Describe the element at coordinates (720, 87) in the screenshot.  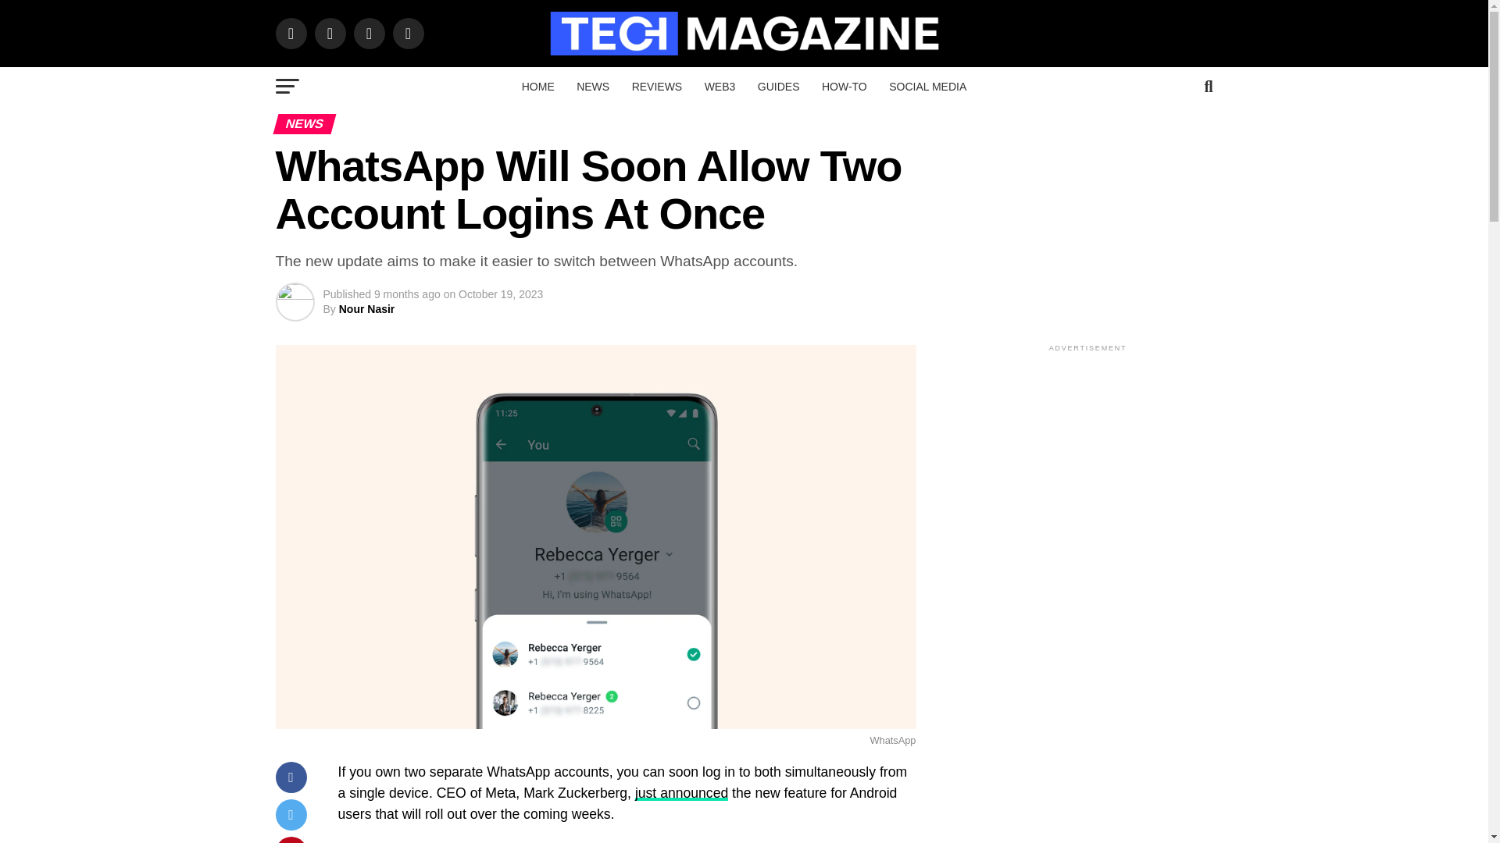
I see `WEB3` at that location.